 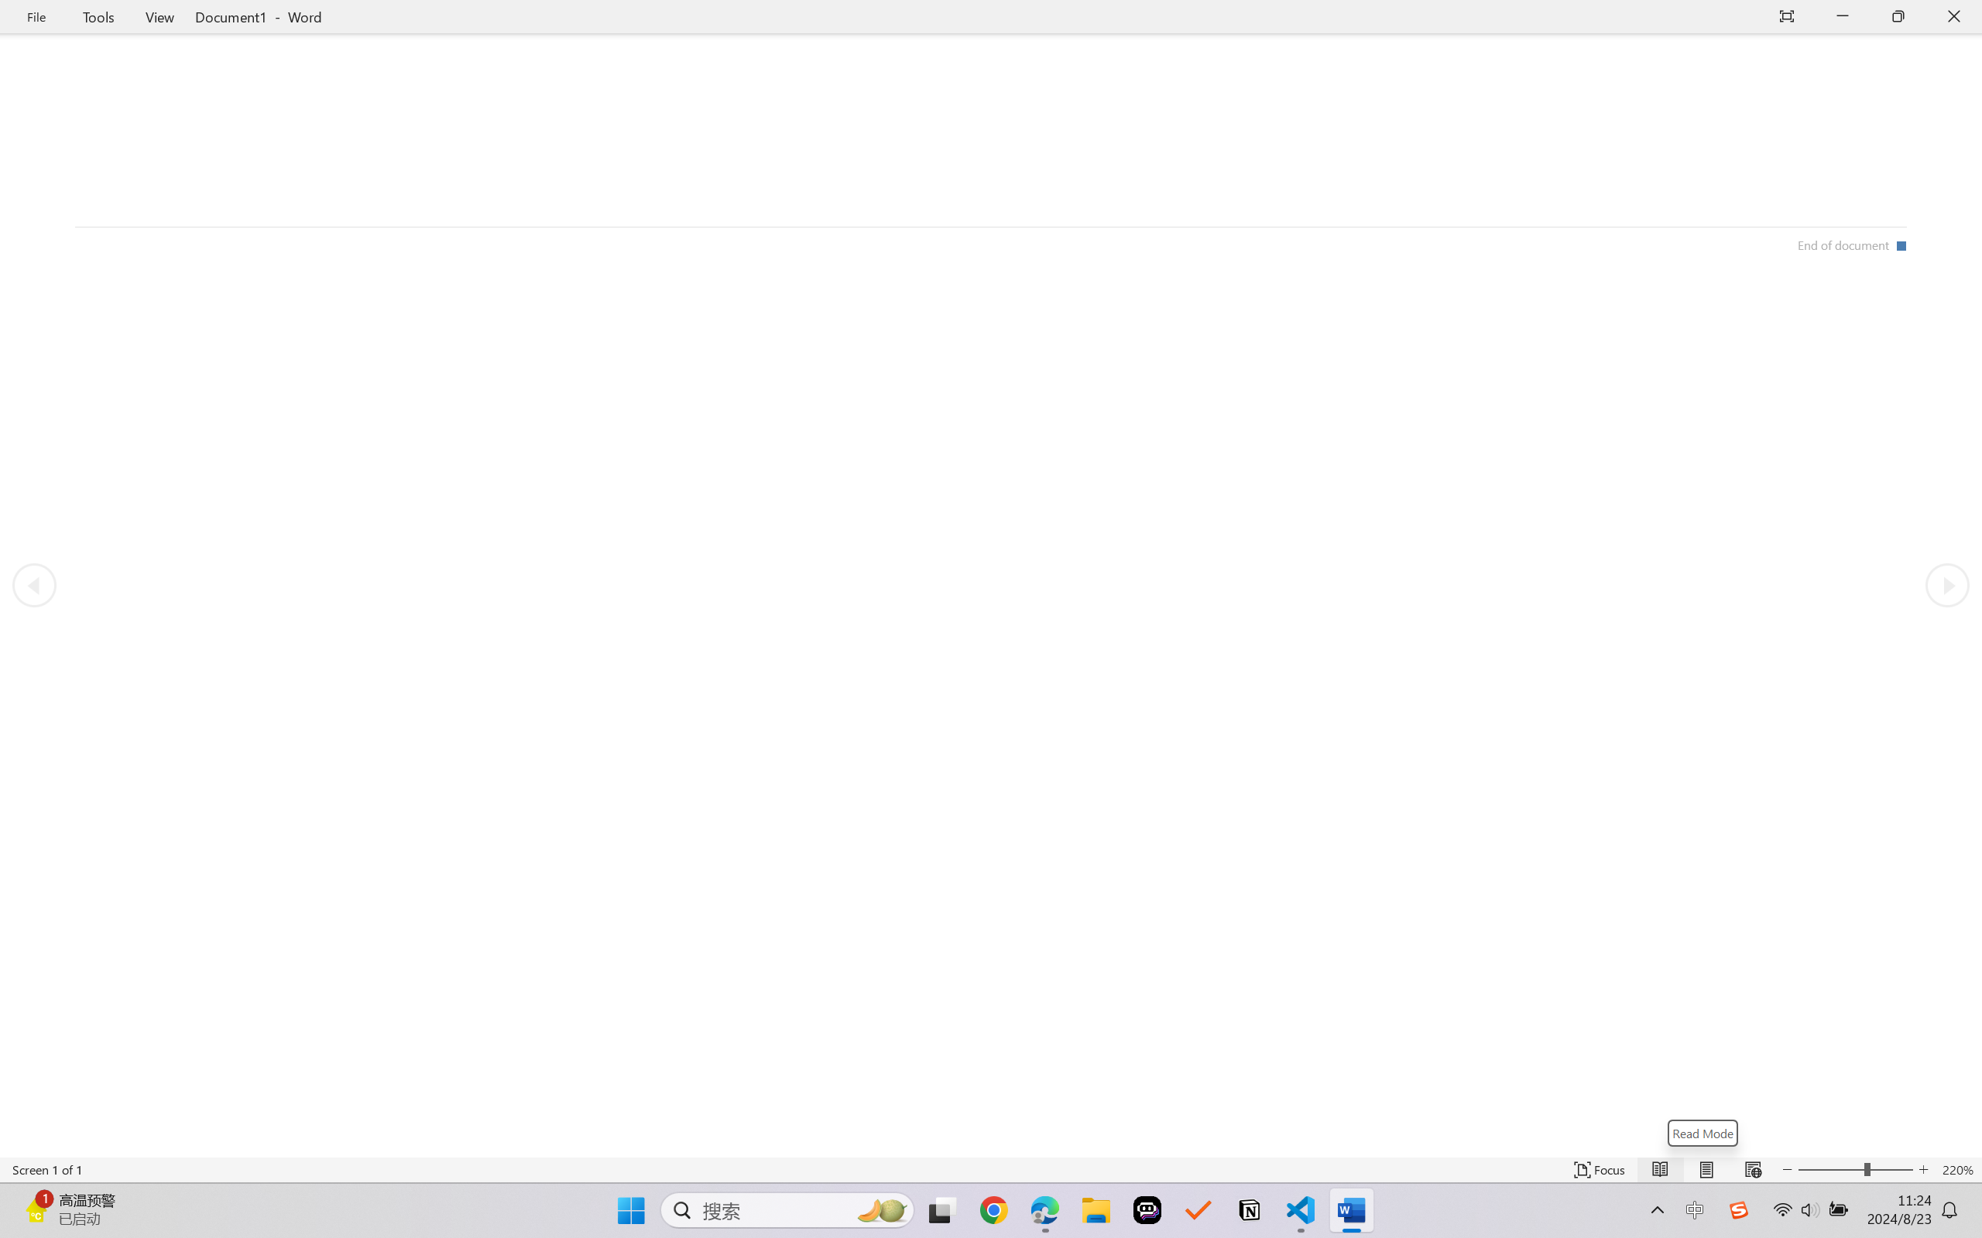 What do you see at coordinates (1924, 1170) in the screenshot?
I see `Increase Text Size` at bounding box center [1924, 1170].